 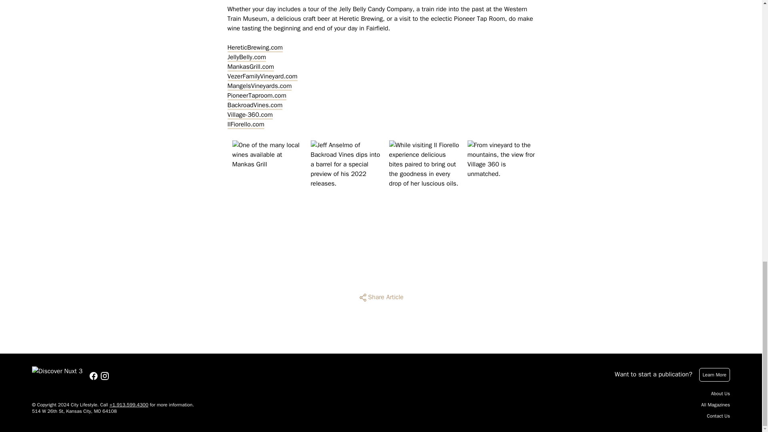 I want to click on Village-360.com, so click(x=250, y=115).